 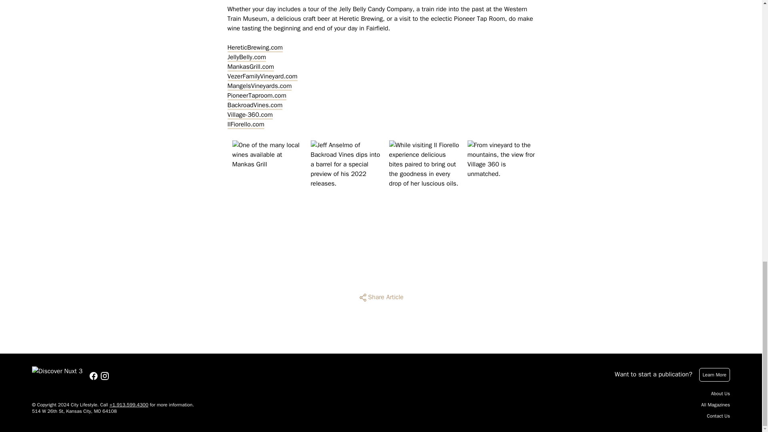 I want to click on Village-360.com, so click(x=250, y=115).